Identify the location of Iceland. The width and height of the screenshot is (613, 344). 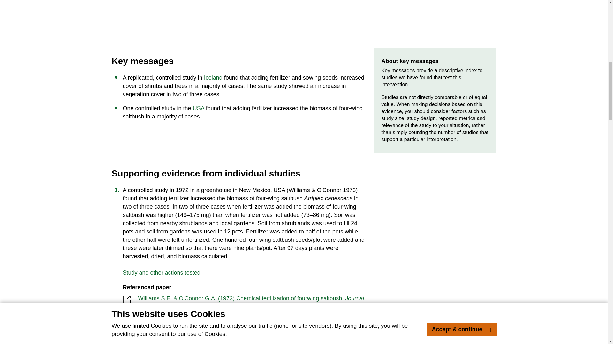
(213, 78).